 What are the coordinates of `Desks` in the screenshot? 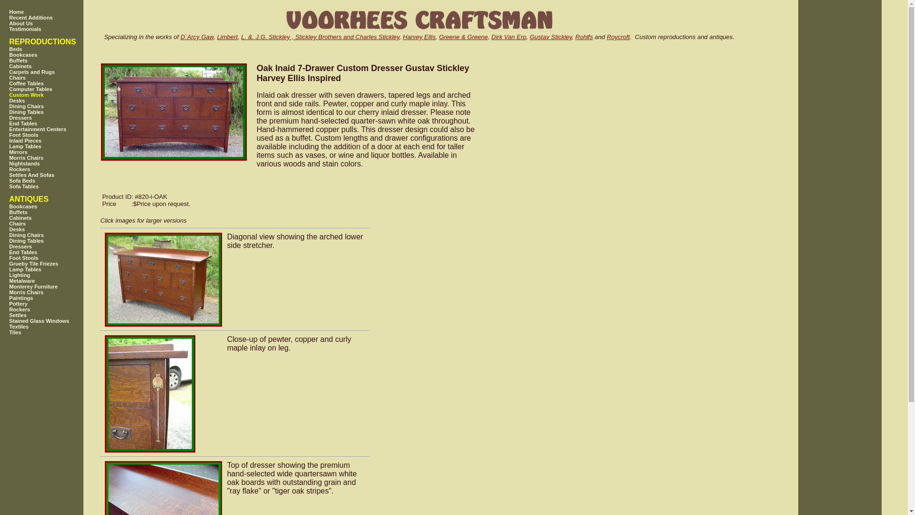 It's located at (52, 101).